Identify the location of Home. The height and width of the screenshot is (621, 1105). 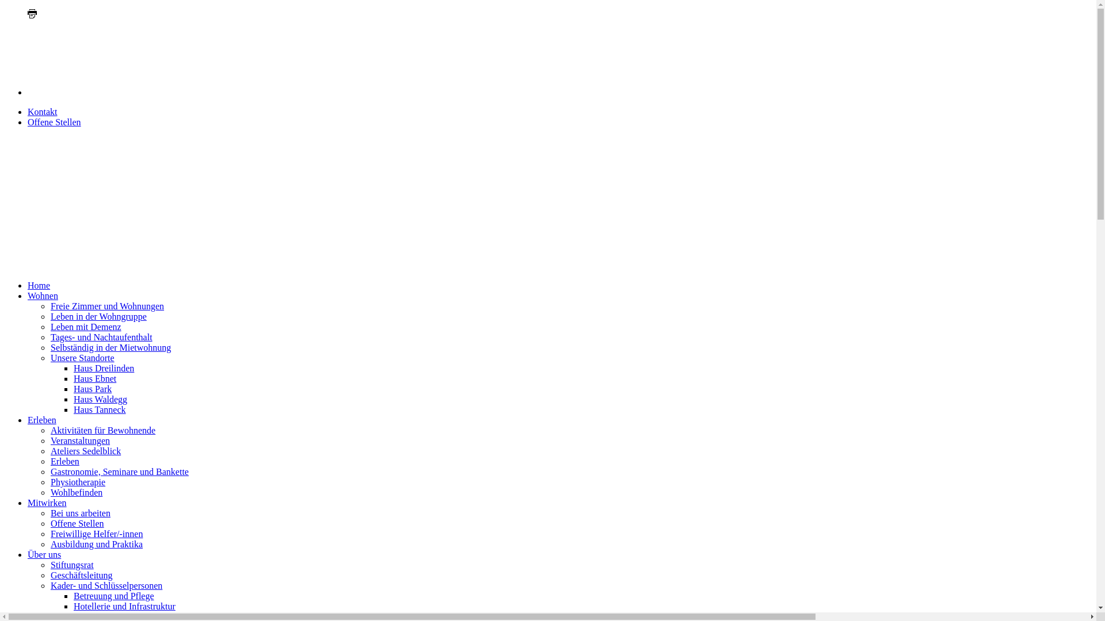
(39, 285).